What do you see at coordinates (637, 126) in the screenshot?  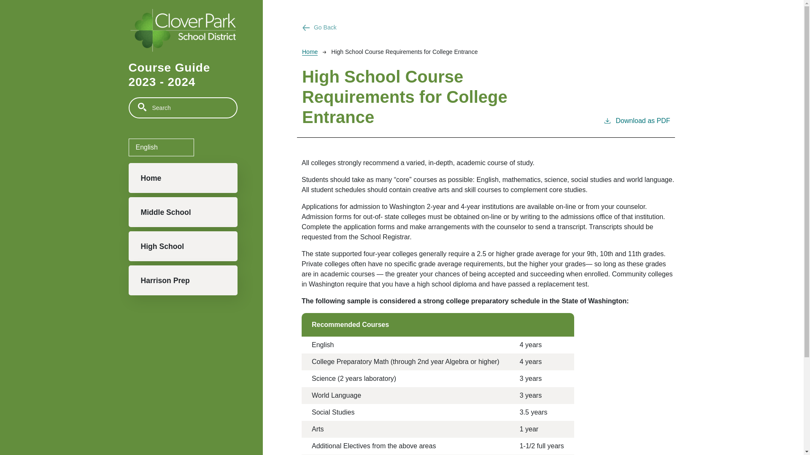 I see `Download as PDF` at bounding box center [637, 126].